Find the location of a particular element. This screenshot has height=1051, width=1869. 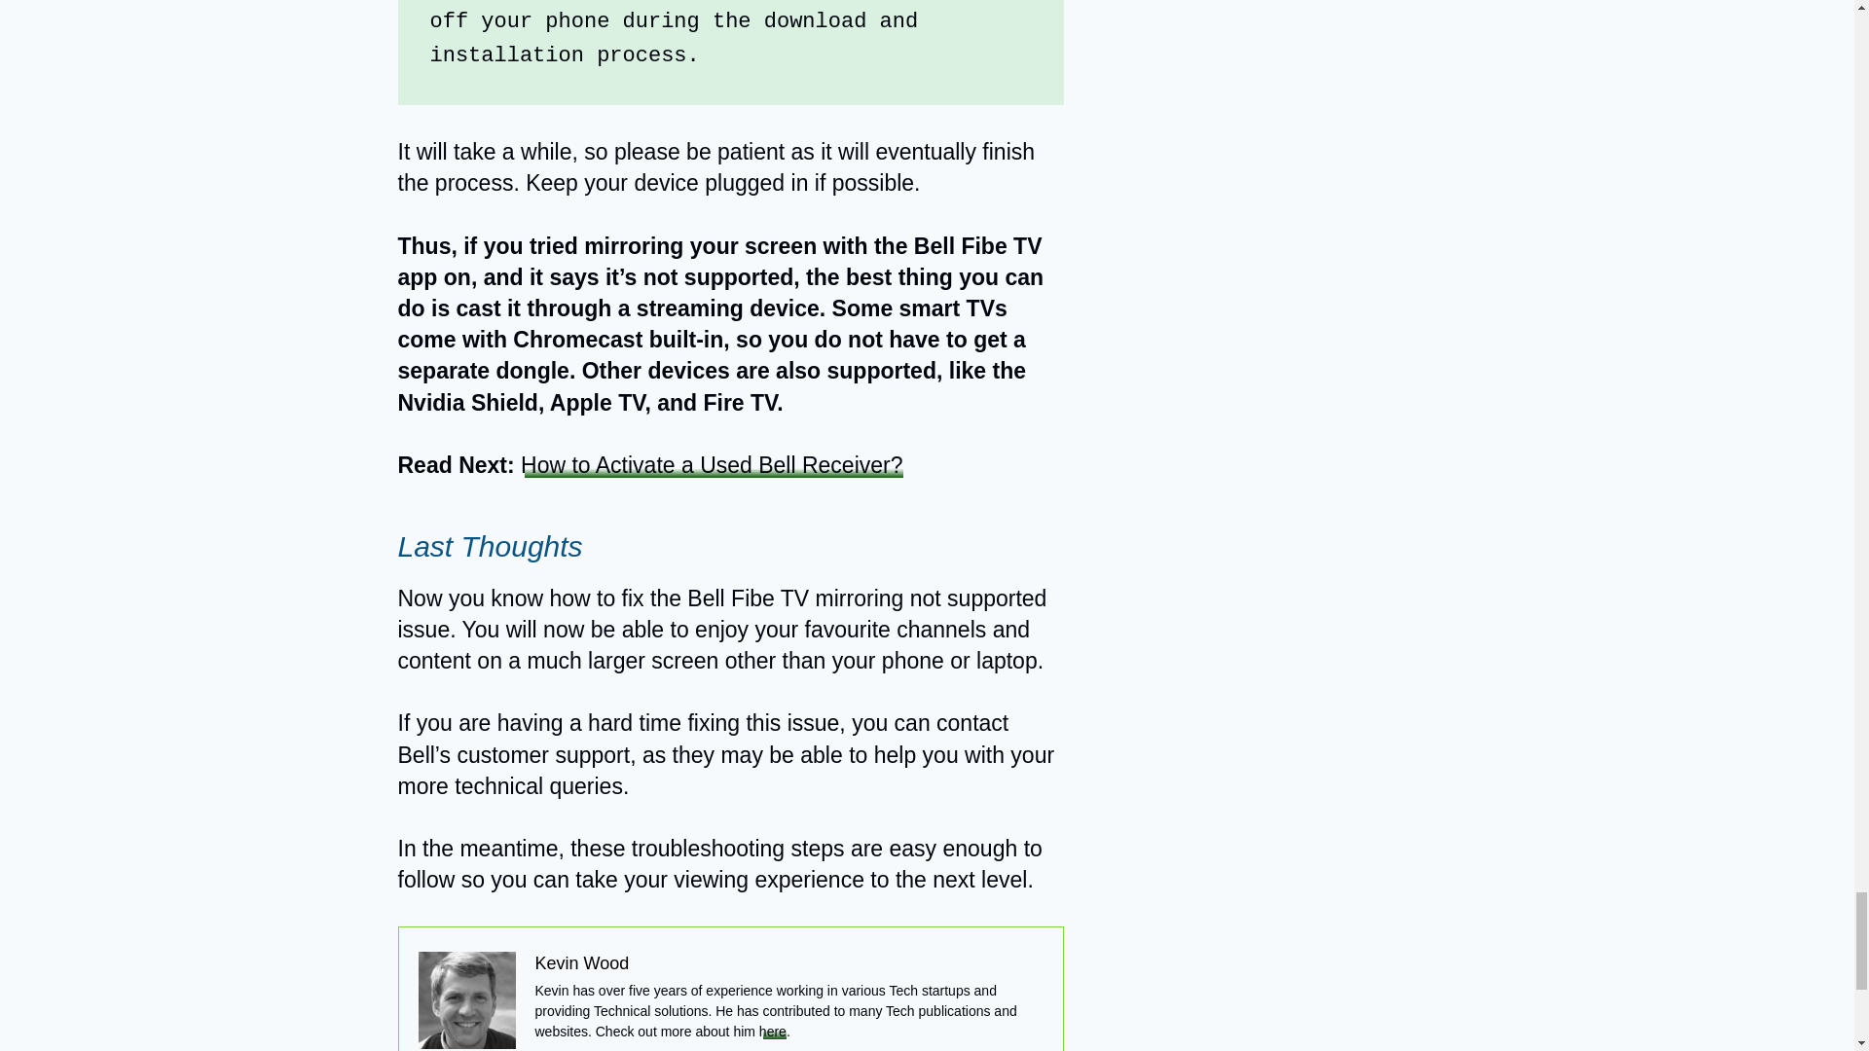

Kevin Wood is located at coordinates (582, 963).